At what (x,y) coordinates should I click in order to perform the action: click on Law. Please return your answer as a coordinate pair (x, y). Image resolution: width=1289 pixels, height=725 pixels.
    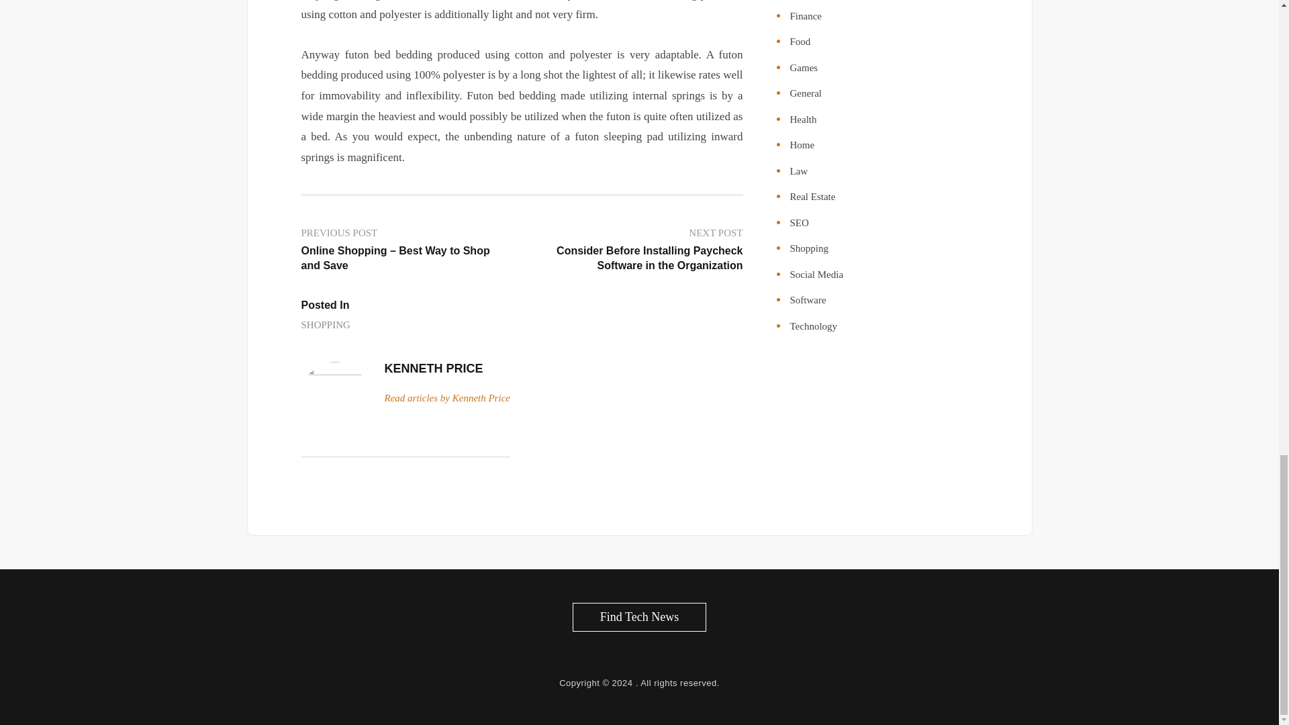
    Looking at the image, I should click on (798, 171).